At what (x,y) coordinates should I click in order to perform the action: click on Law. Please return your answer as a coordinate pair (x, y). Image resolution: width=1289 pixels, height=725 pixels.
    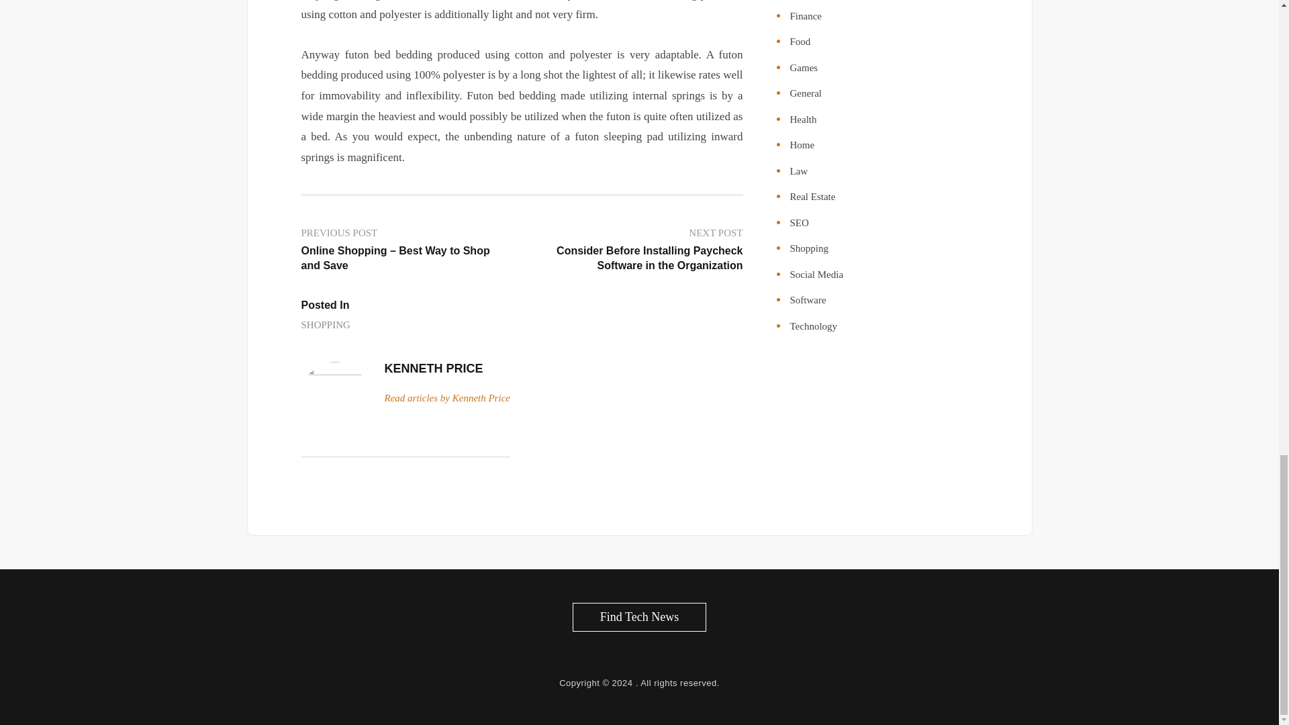
    Looking at the image, I should click on (798, 171).